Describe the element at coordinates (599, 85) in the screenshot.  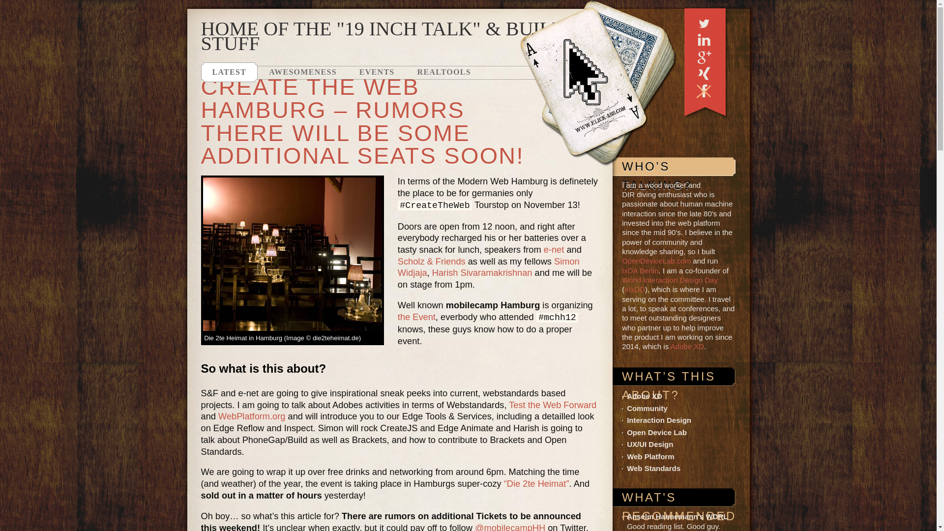
I see `Home` at that location.